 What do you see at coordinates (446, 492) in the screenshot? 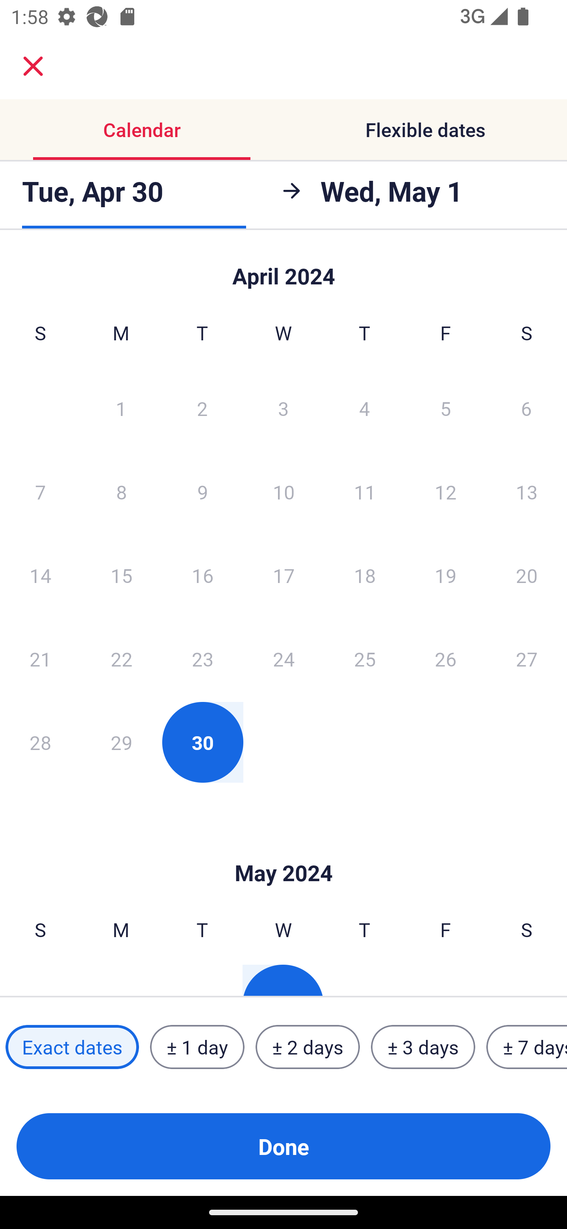
I see `12 Friday, April 12, 2024` at bounding box center [446, 492].